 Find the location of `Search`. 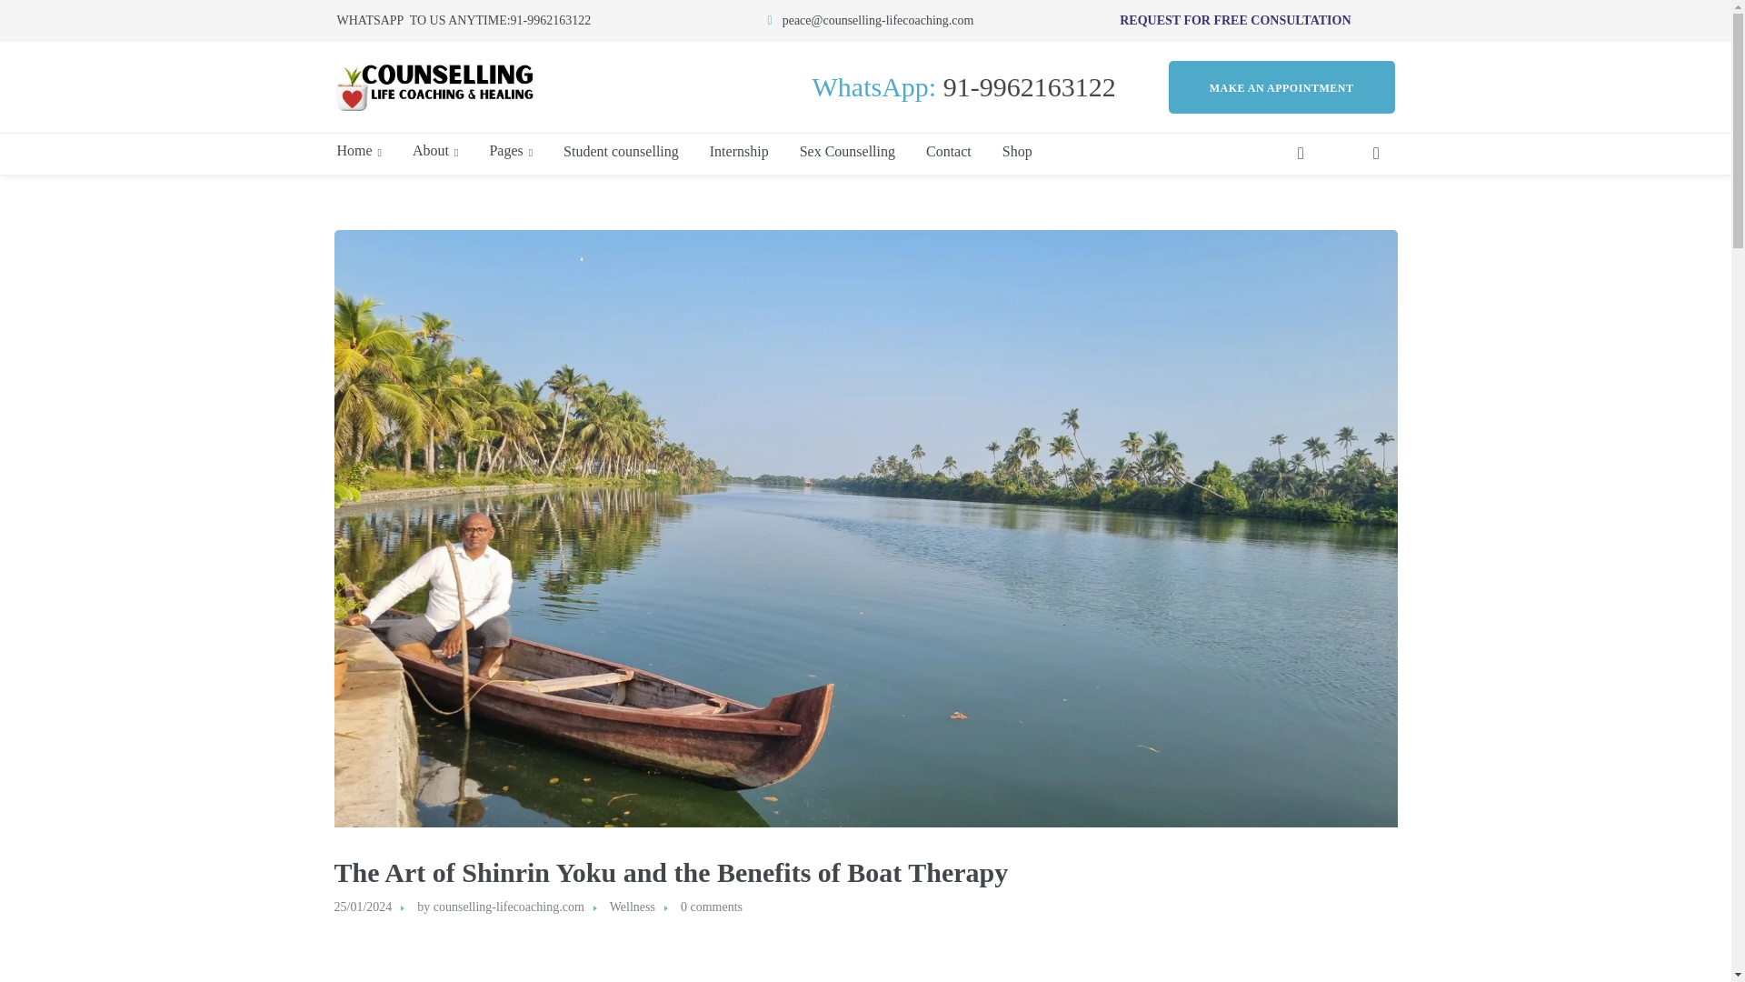

Search is located at coordinates (1311, 208).